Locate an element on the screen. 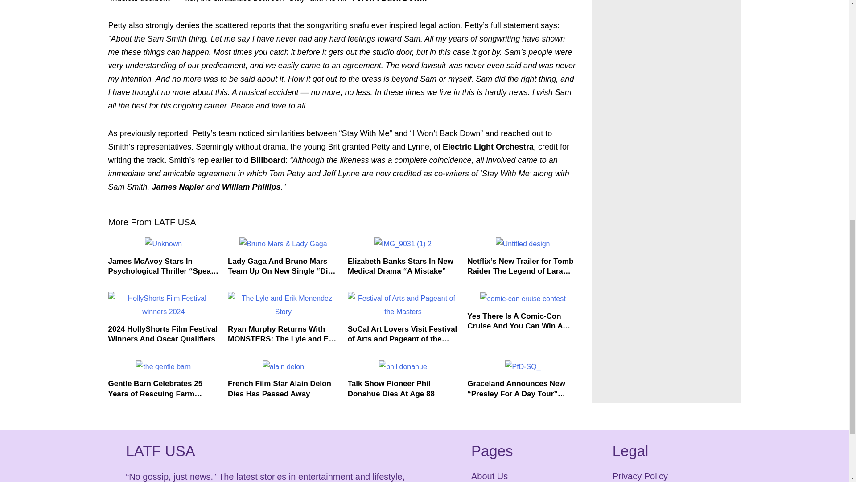 The image size is (856, 482). Unknown is located at coordinates (163, 244).